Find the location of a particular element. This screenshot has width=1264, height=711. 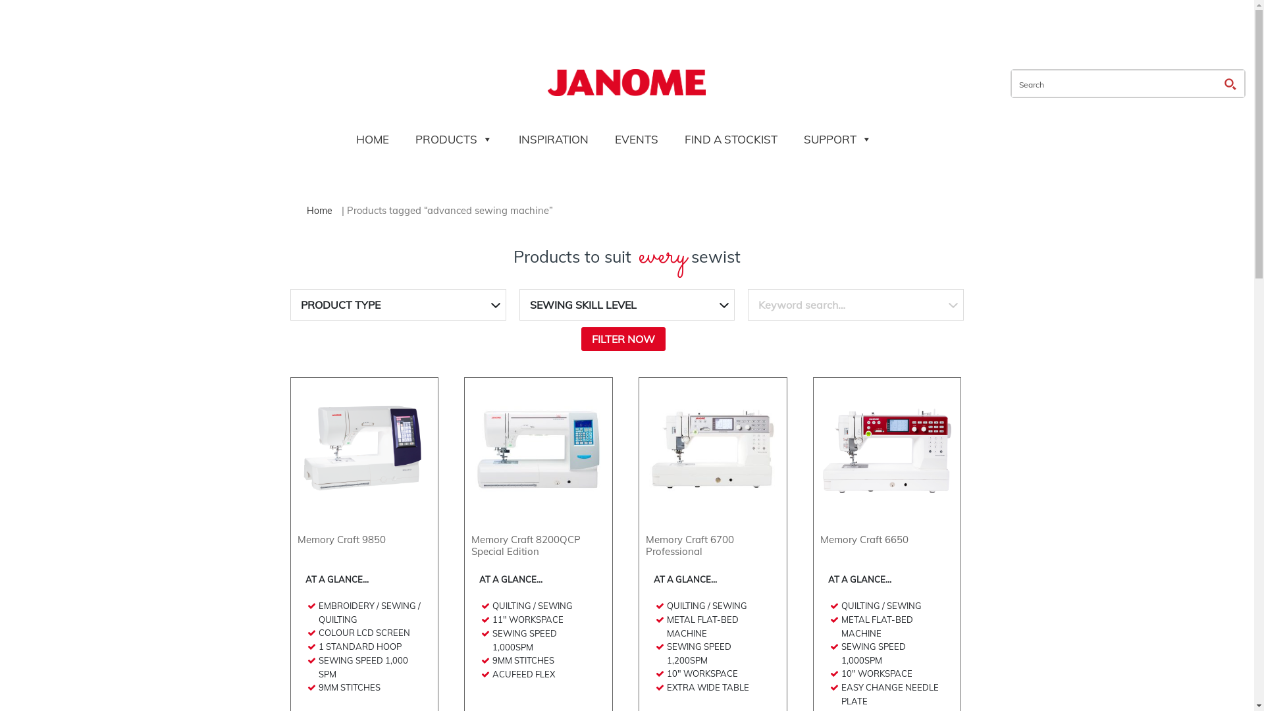

PRODUCTS is located at coordinates (454, 140).